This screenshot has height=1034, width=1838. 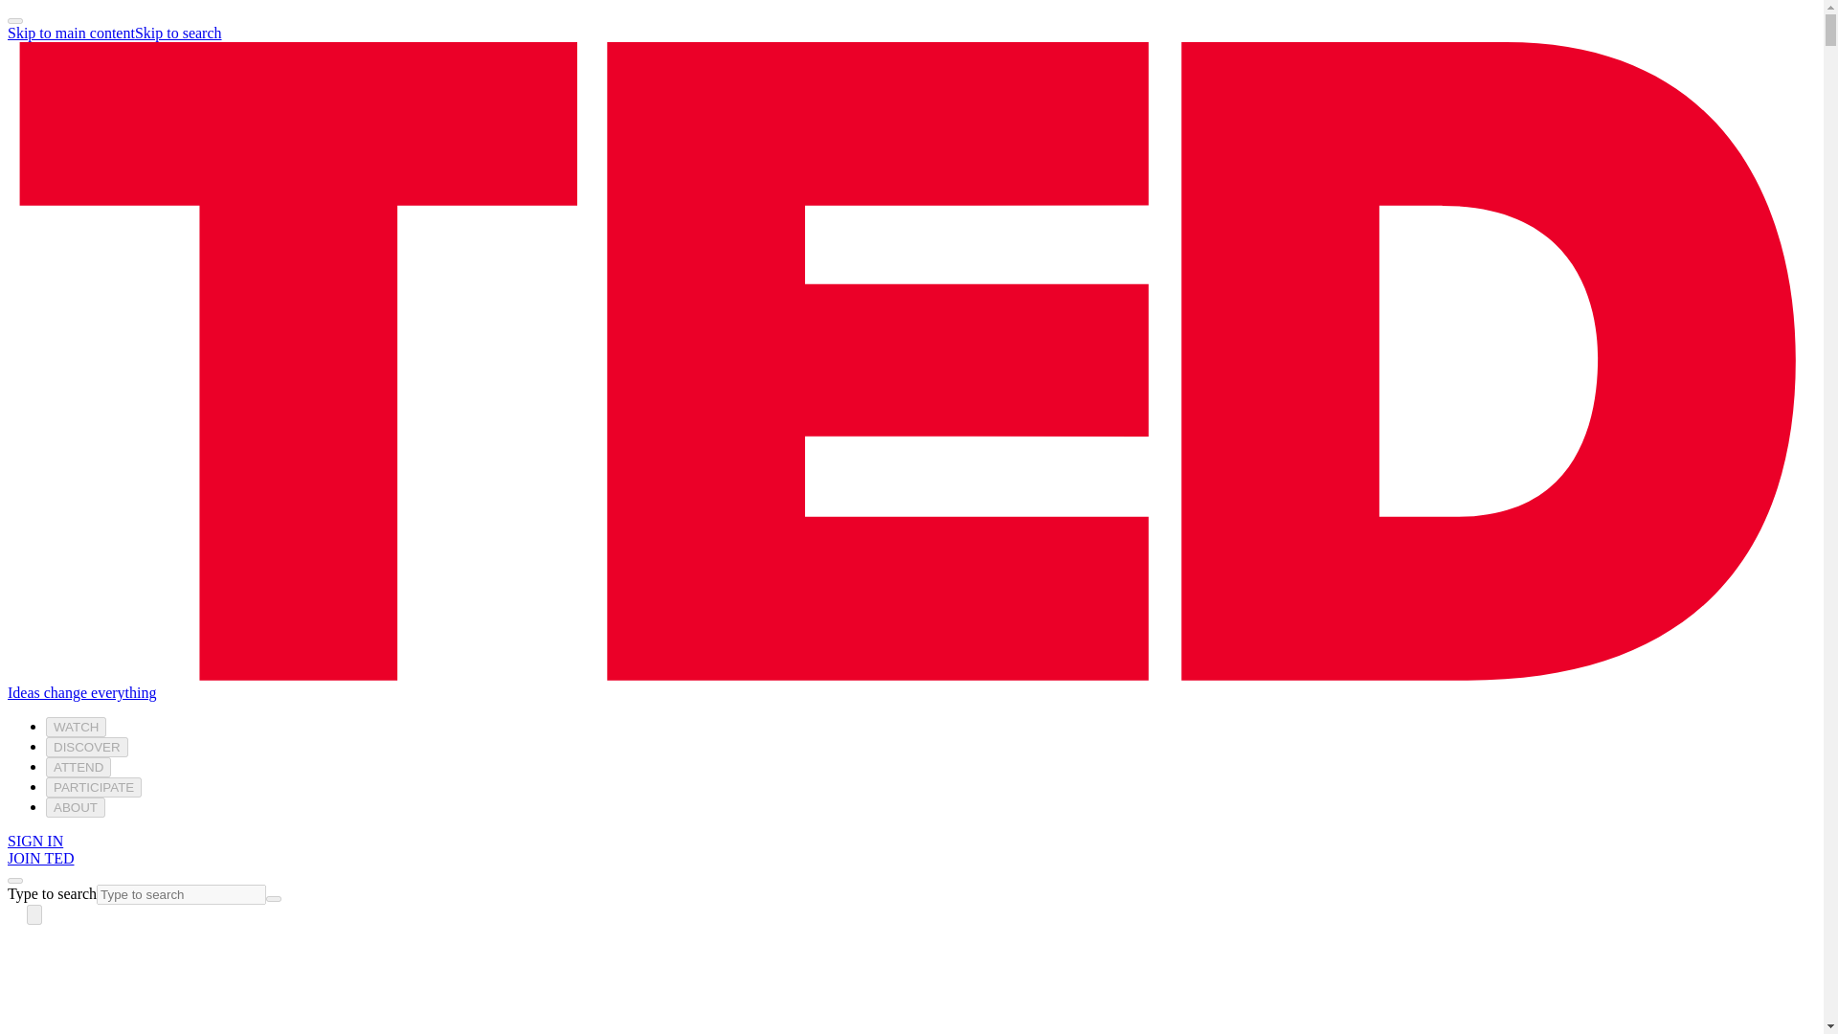 I want to click on ABOUT, so click(x=75, y=807).